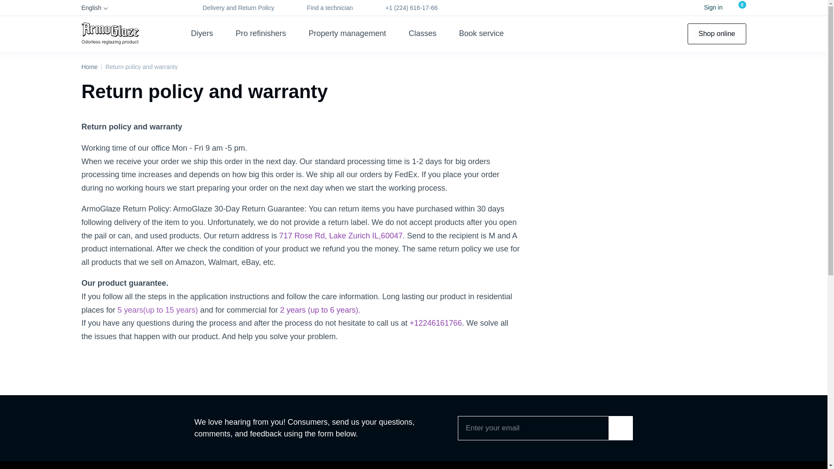 Image resolution: width=834 pixels, height=469 pixels. What do you see at coordinates (324, 8) in the screenshot?
I see `Find a technician` at bounding box center [324, 8].